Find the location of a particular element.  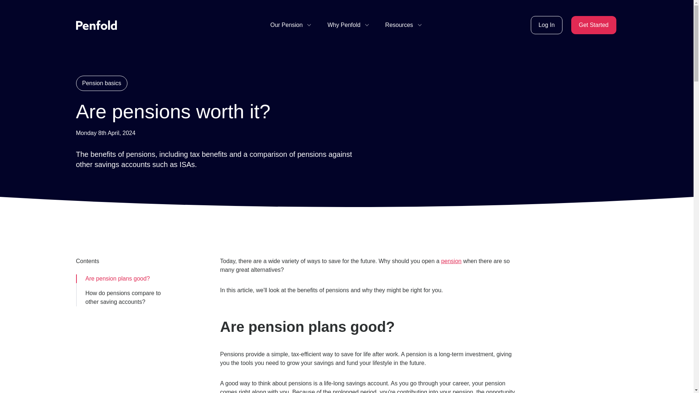

How do pensions compare to other saving accounts? is located at coordinates (121, 298).